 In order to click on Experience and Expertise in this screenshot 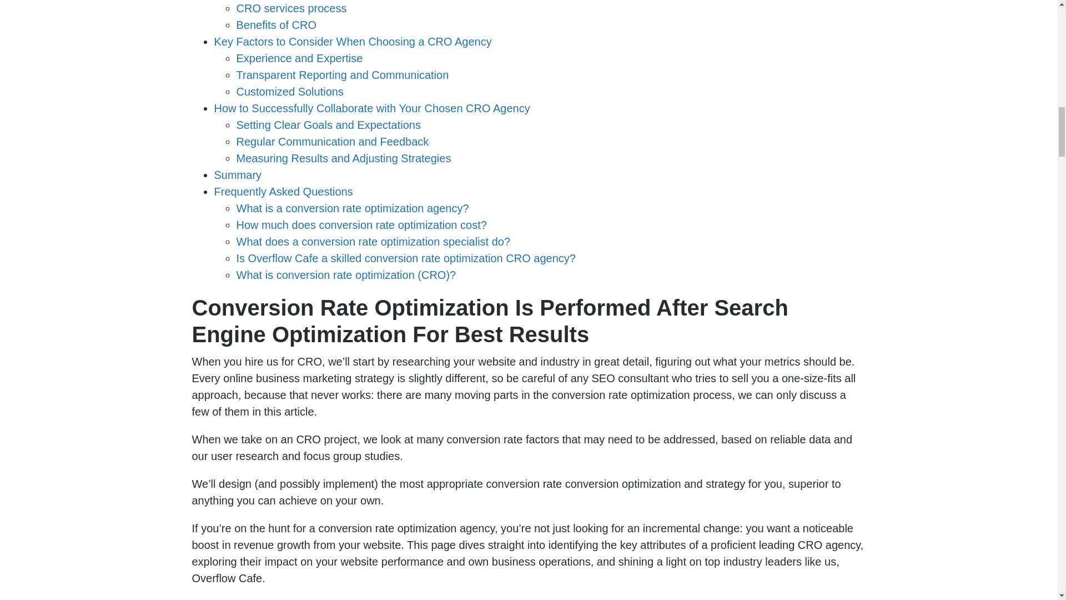, I will do `click(300, 58)`.